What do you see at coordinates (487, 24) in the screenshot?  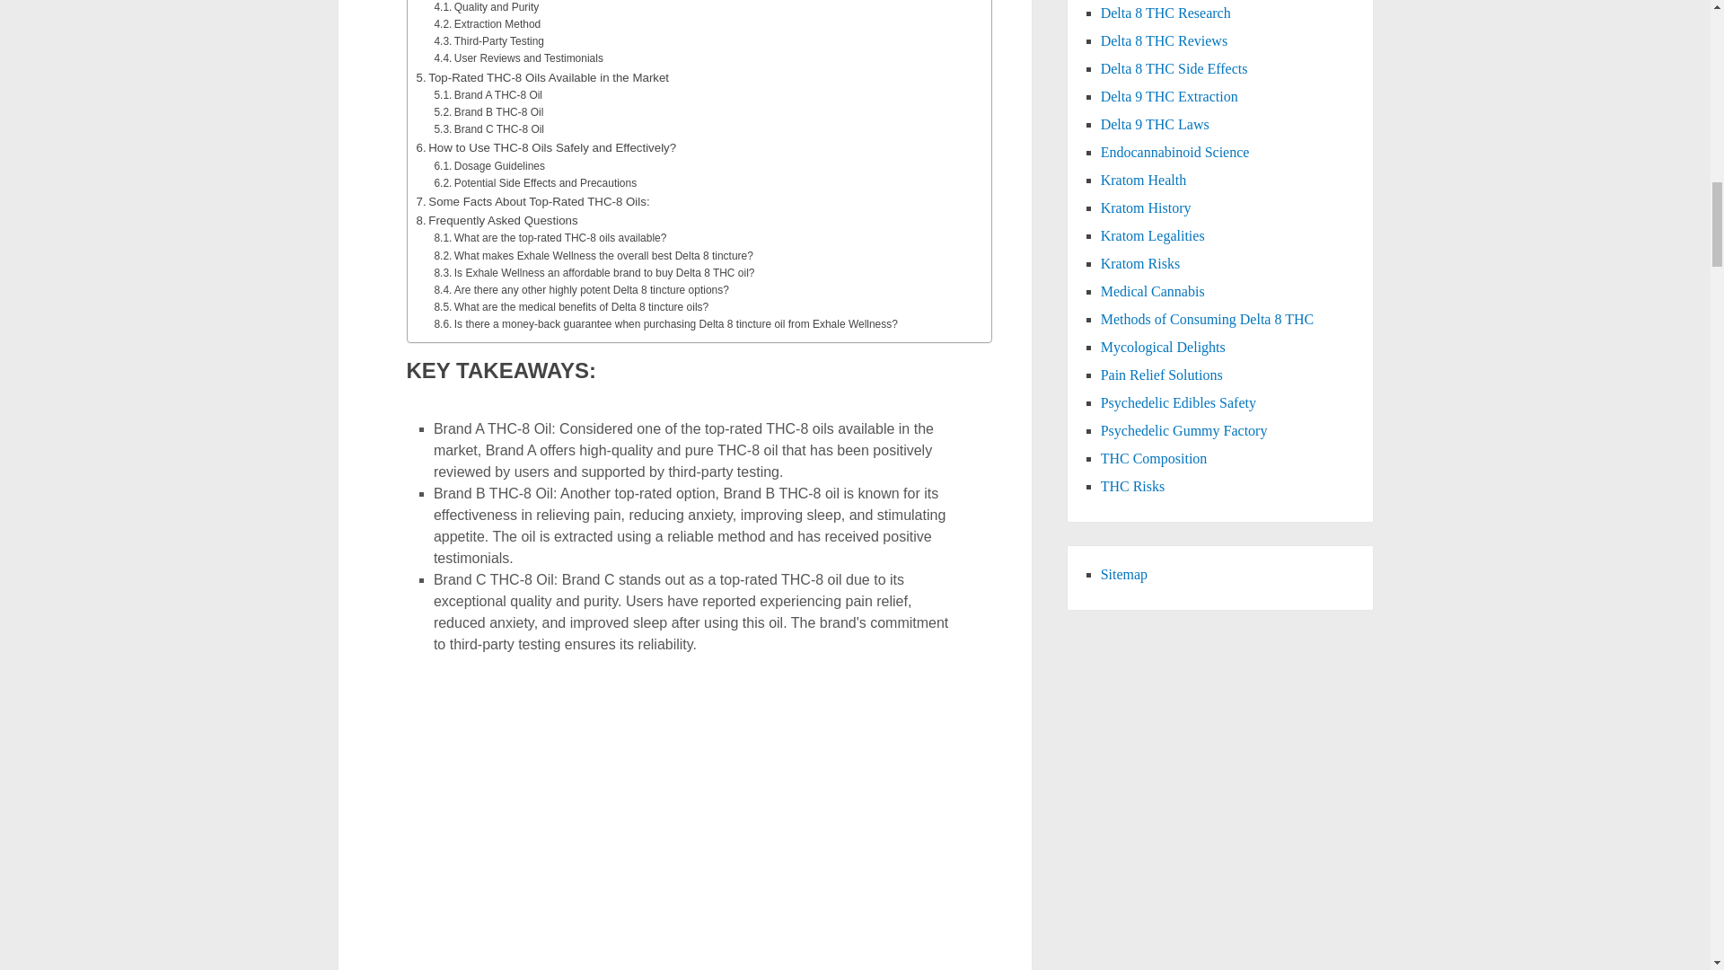 I see `Extraction Method` at bounding box center [487, 24].